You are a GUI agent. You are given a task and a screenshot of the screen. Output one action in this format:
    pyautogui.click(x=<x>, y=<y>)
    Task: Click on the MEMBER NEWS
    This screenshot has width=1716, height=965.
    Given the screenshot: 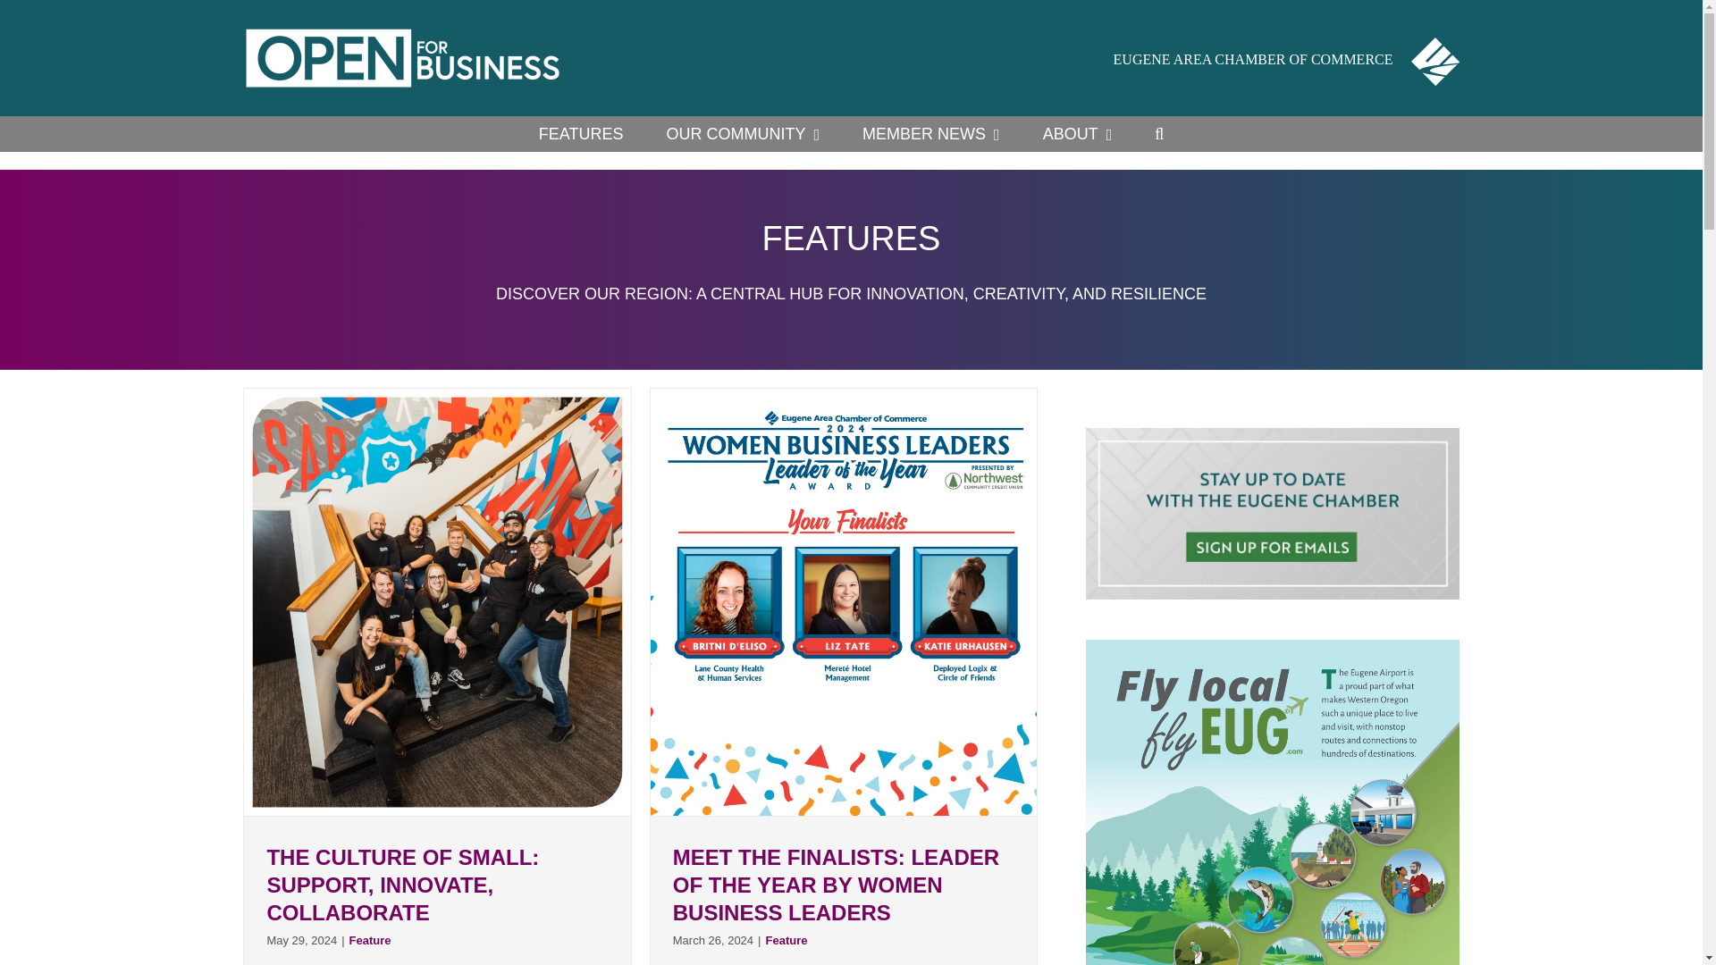 What is the action you would take?
    pyautogui.click(x=931, y=133)
    